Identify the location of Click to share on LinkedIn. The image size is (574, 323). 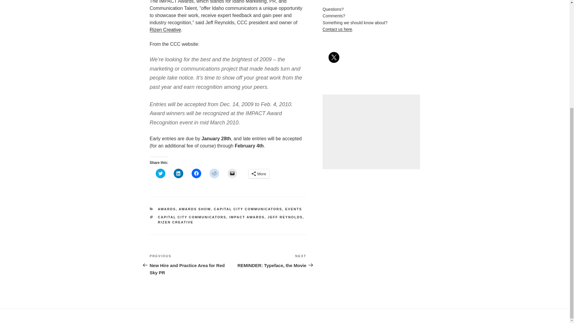
(178, 173).